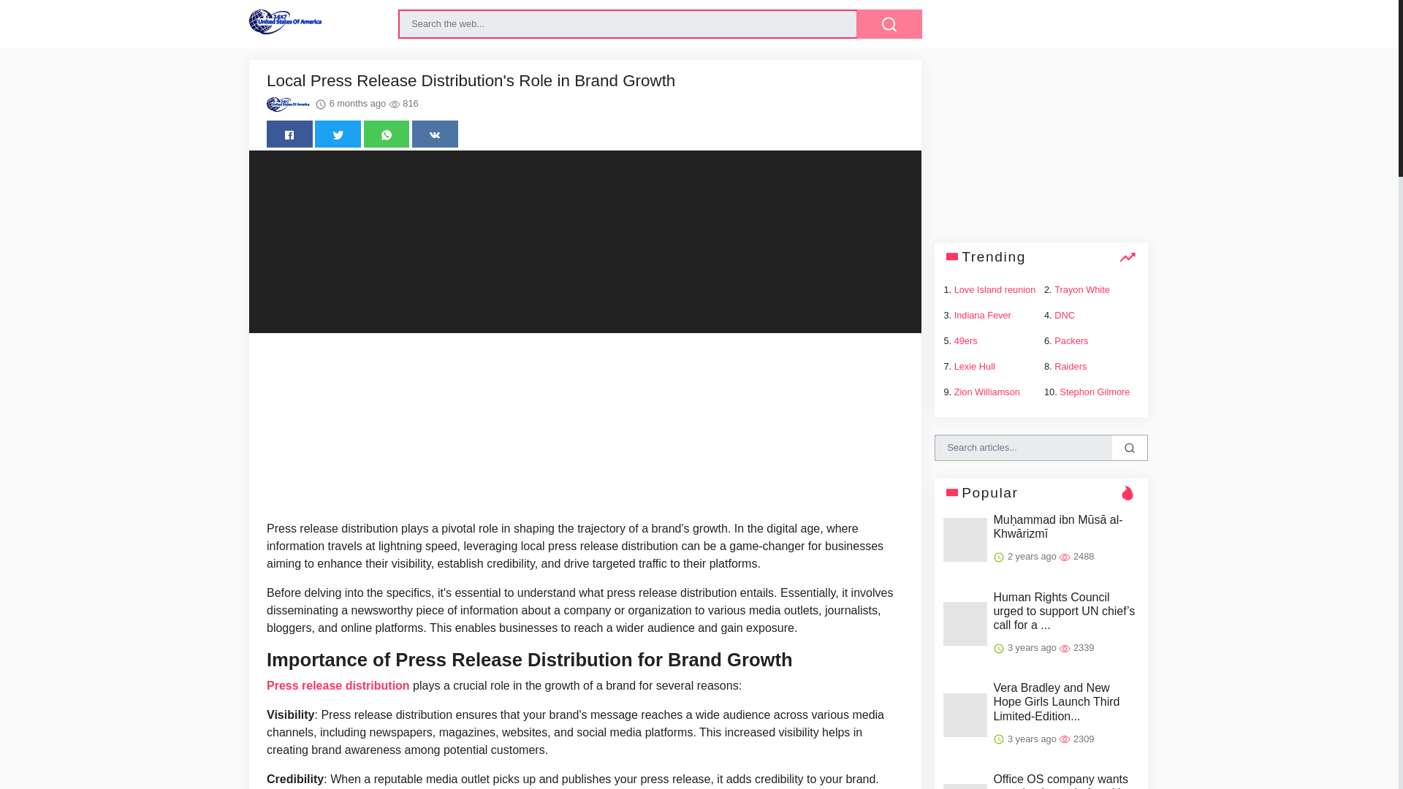  Describe the element at coordinates (966, 340) in the screenshot. I see `49ers` at that location.